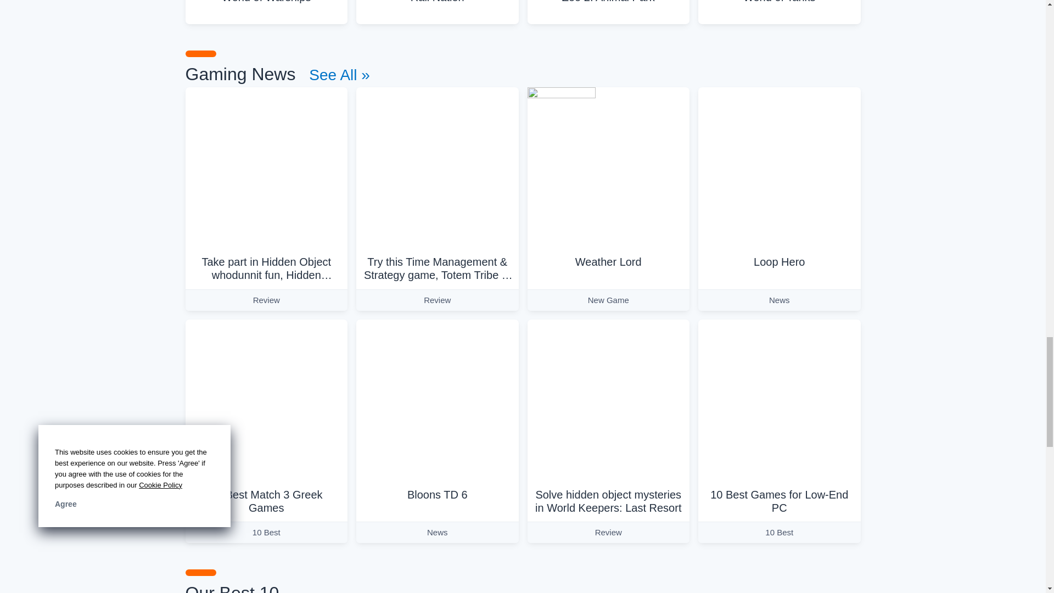 The width and height of the screenshot is (1054, 593). I want to click on Weather Lord, so click(608, 168).